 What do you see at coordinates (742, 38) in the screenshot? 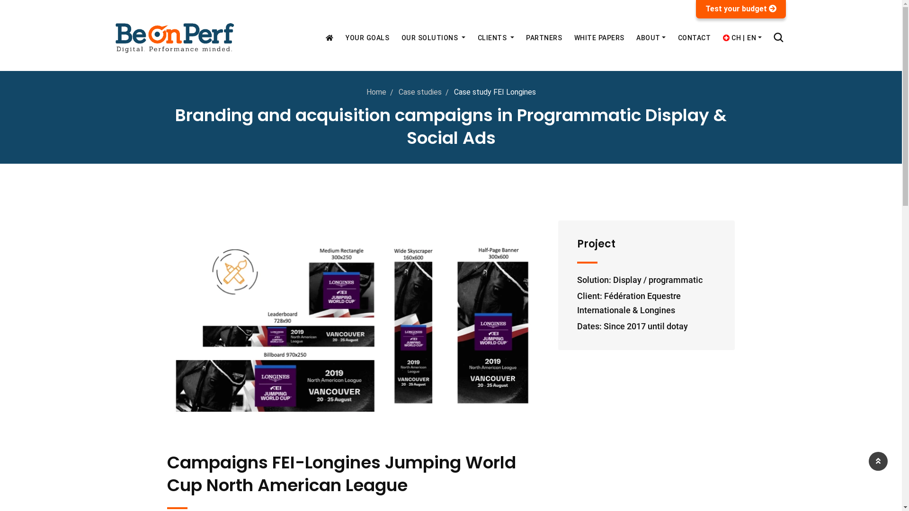
I see `CH | EN` at bounding box center [742, 38].